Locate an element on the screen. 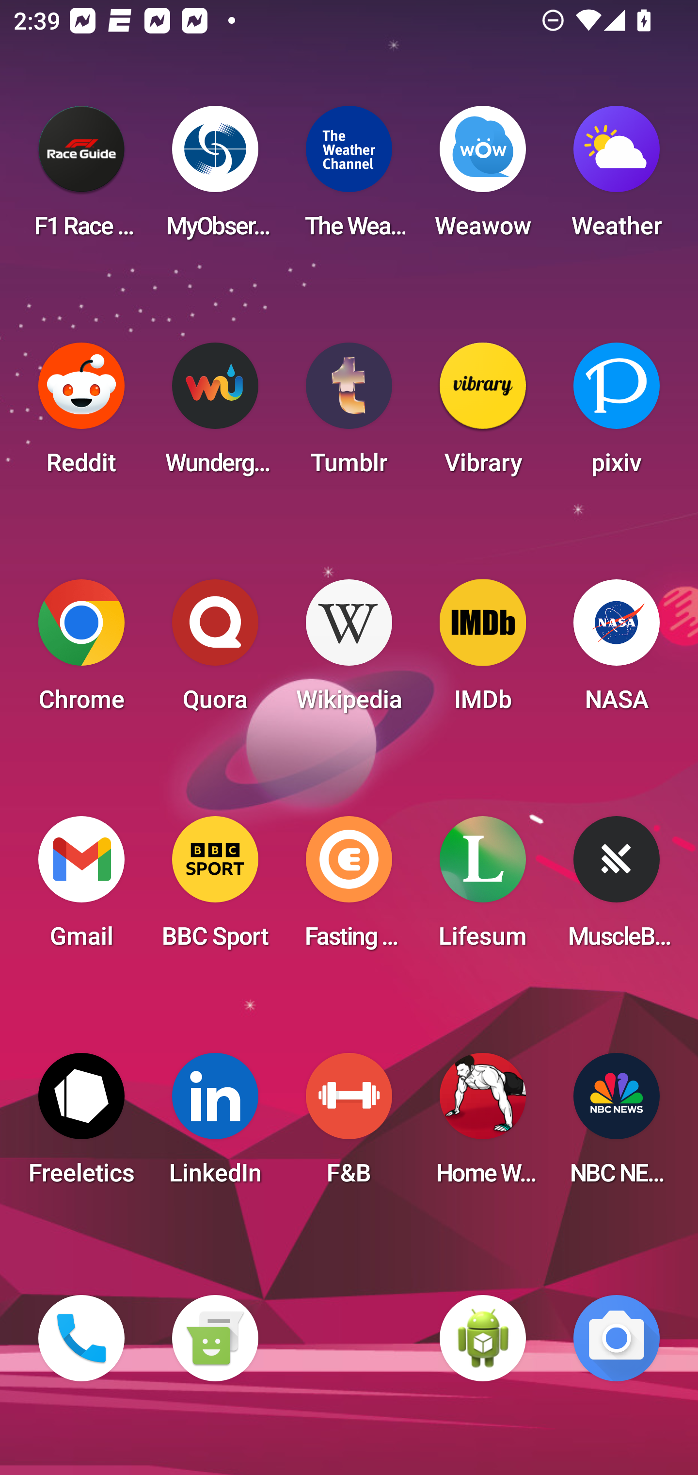  Weawow is located at coordinates (483, 178).